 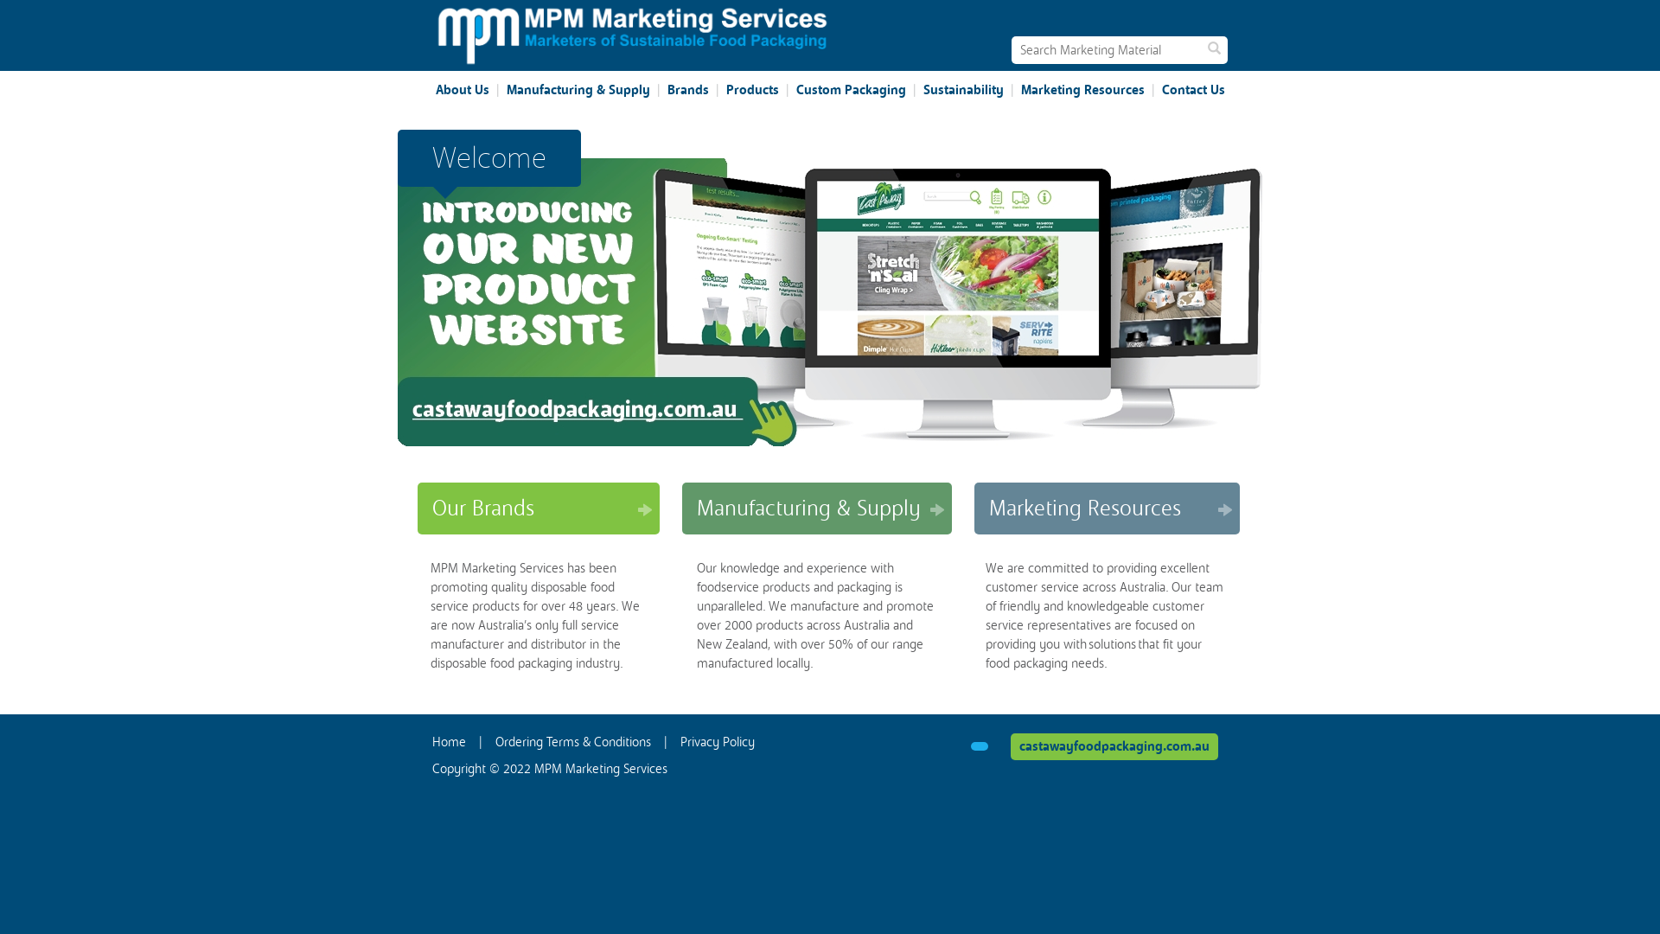 I want to click on Sustainability, so click(x=963, y=90).